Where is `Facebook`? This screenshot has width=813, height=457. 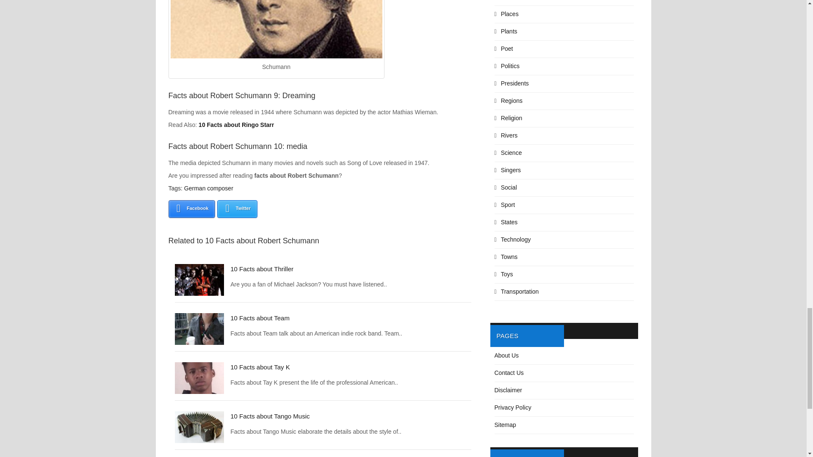
Facebook is located at coordinates (191, 209).